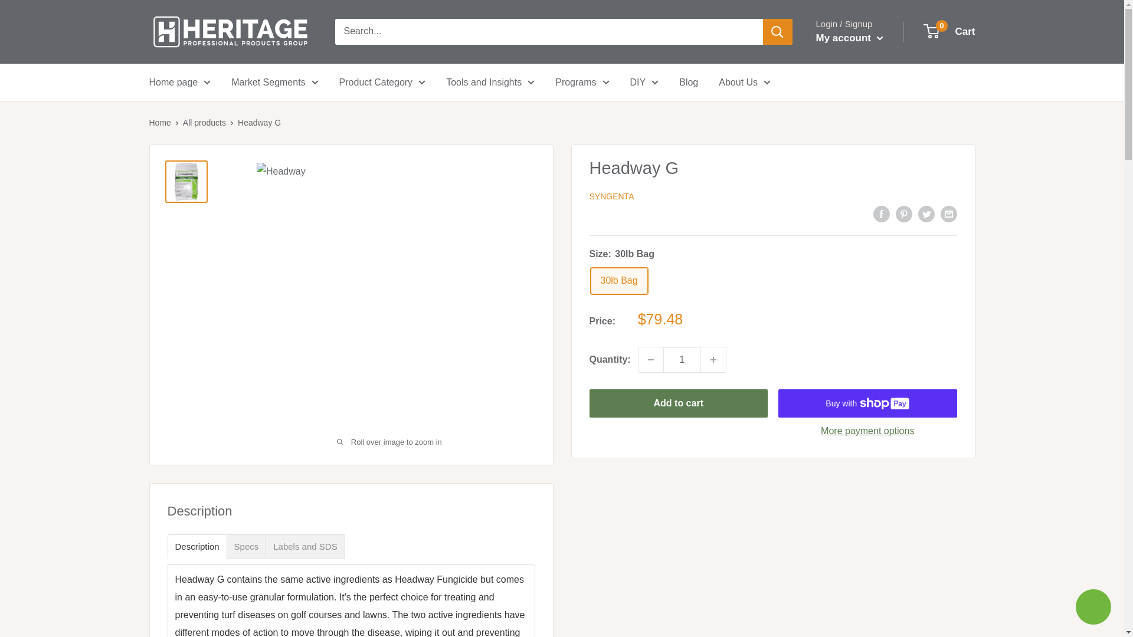 The height and width of the screenshot is (637, 1133). Describe the element at coordinates (1093, 608) in the screenshot. I see `Shopify online store chat` at that location.